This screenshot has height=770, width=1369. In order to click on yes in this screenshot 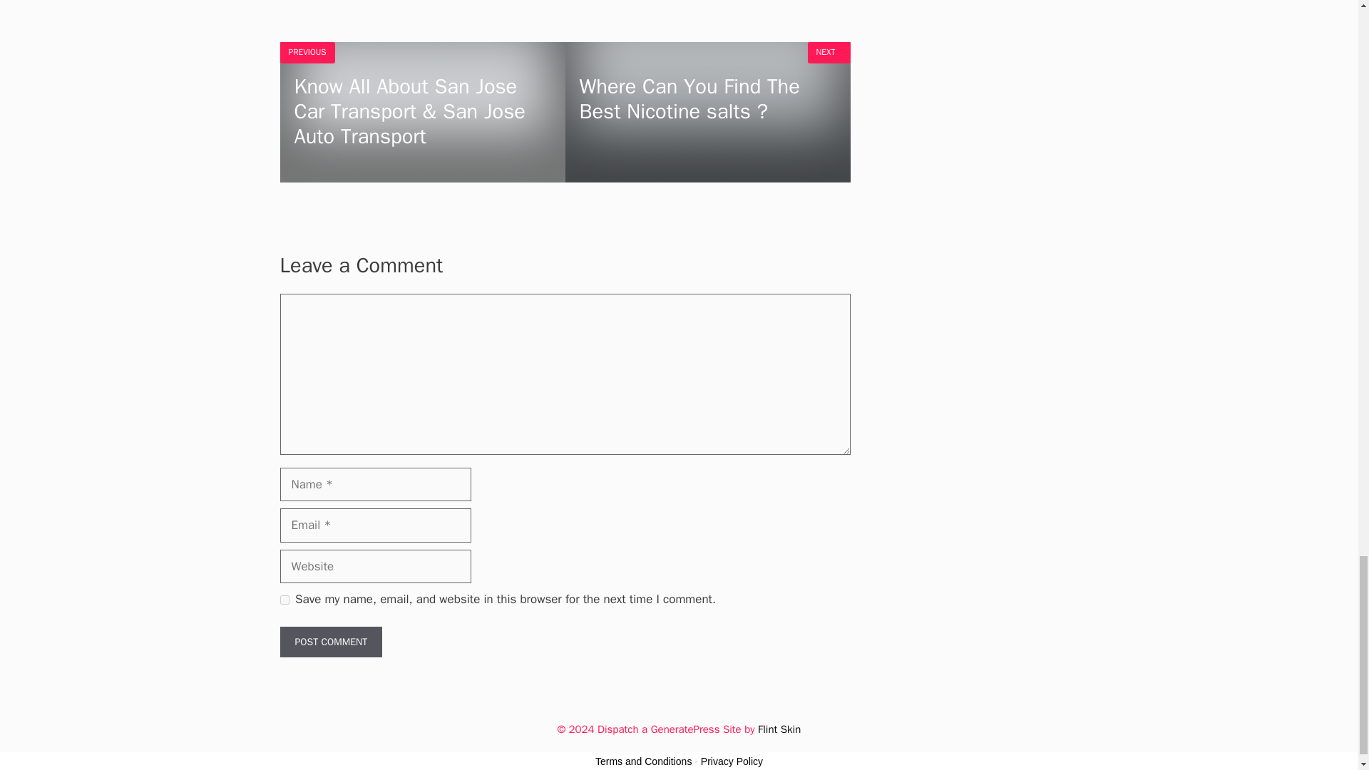, I will do `click(284, 599)`.